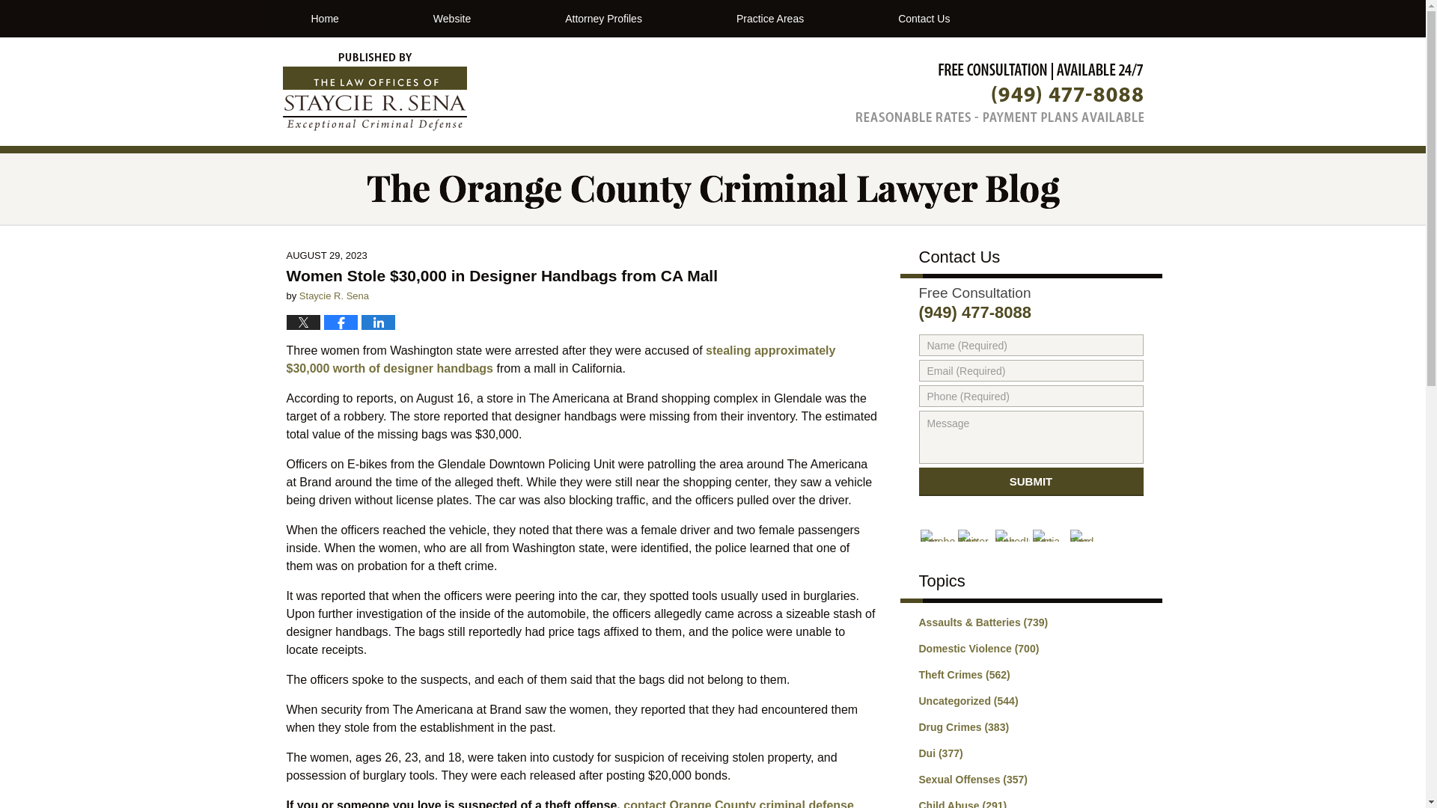 This screenshot has width=1437, height=808. What do you see at coordinates (769, 18) in the screenshot?
I see `Practice Areas` at bounding box center [769, 18].